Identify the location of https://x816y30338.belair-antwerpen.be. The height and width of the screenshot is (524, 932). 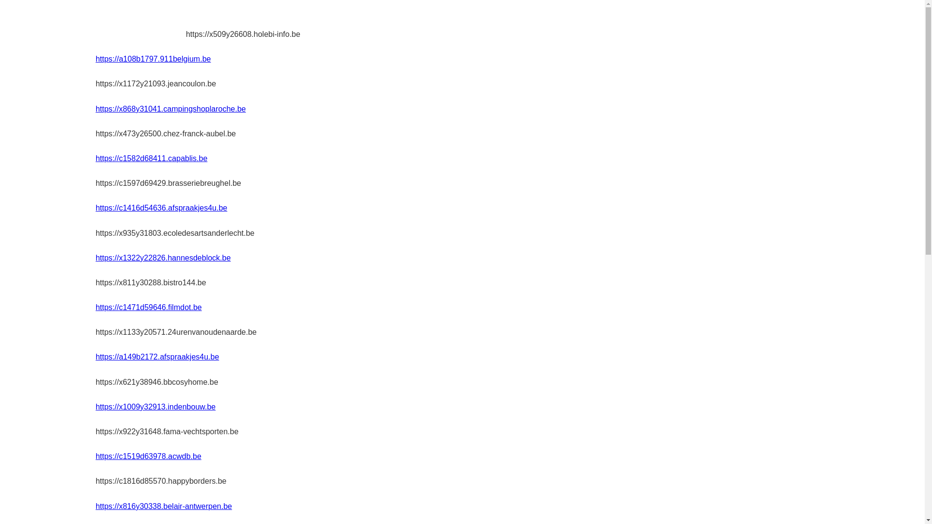
(164, 507).